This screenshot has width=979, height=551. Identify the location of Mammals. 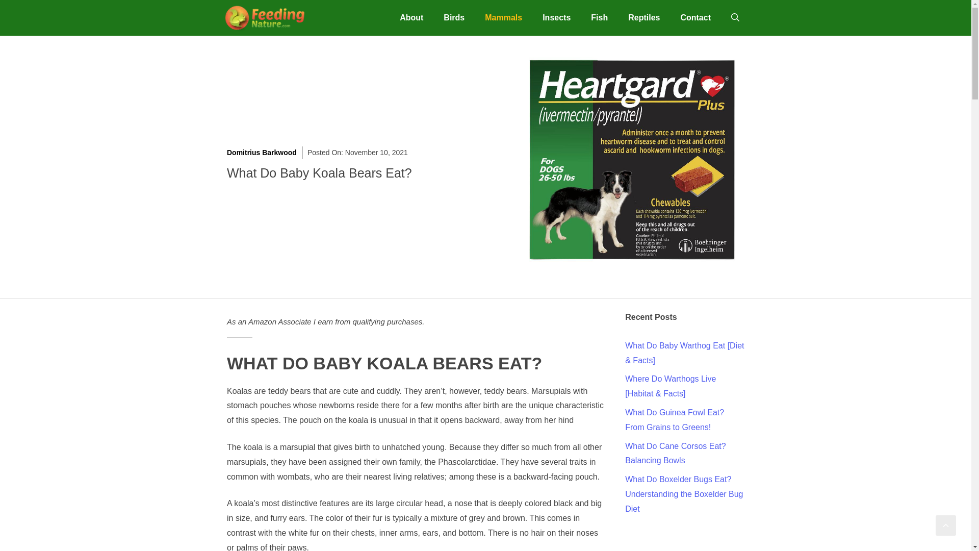
(504, 17).